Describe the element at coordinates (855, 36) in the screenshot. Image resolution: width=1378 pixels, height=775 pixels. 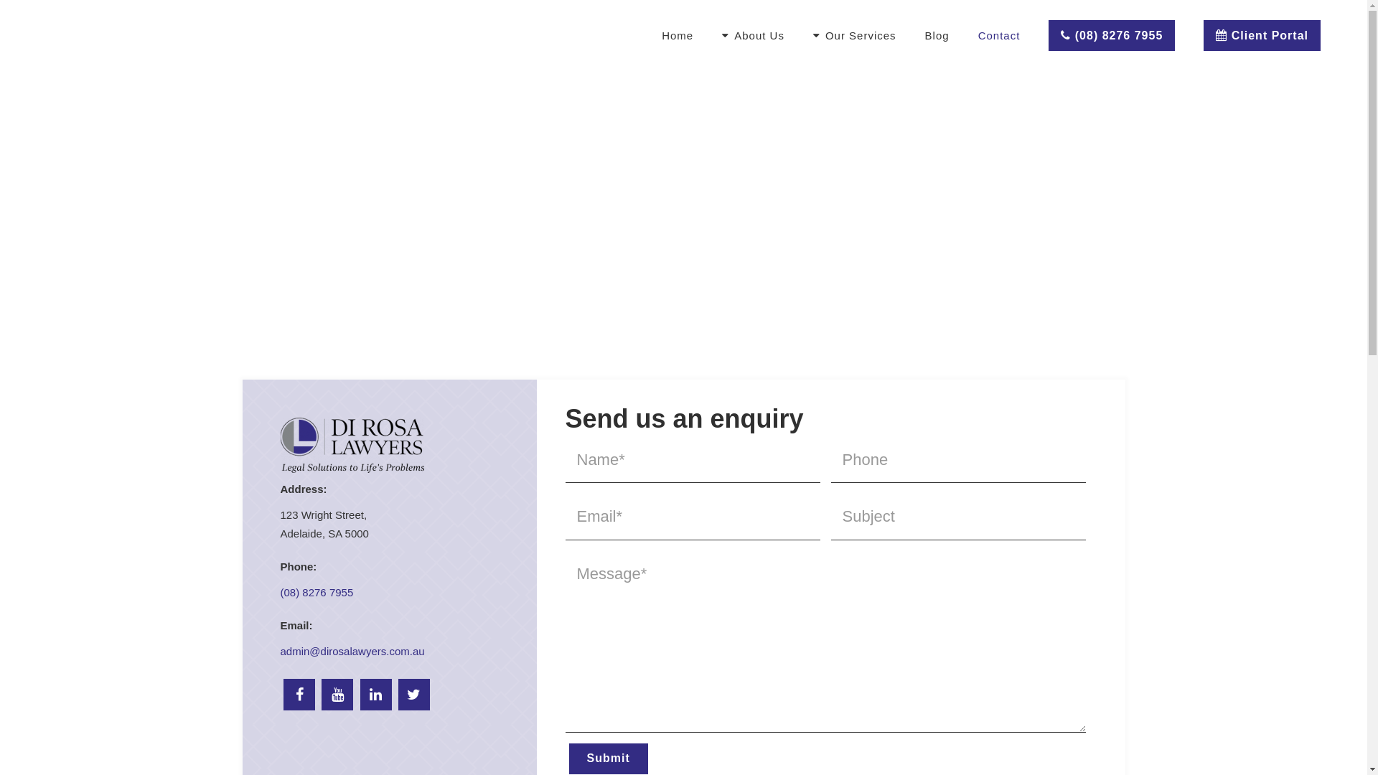
I see `Our Services` at that location.